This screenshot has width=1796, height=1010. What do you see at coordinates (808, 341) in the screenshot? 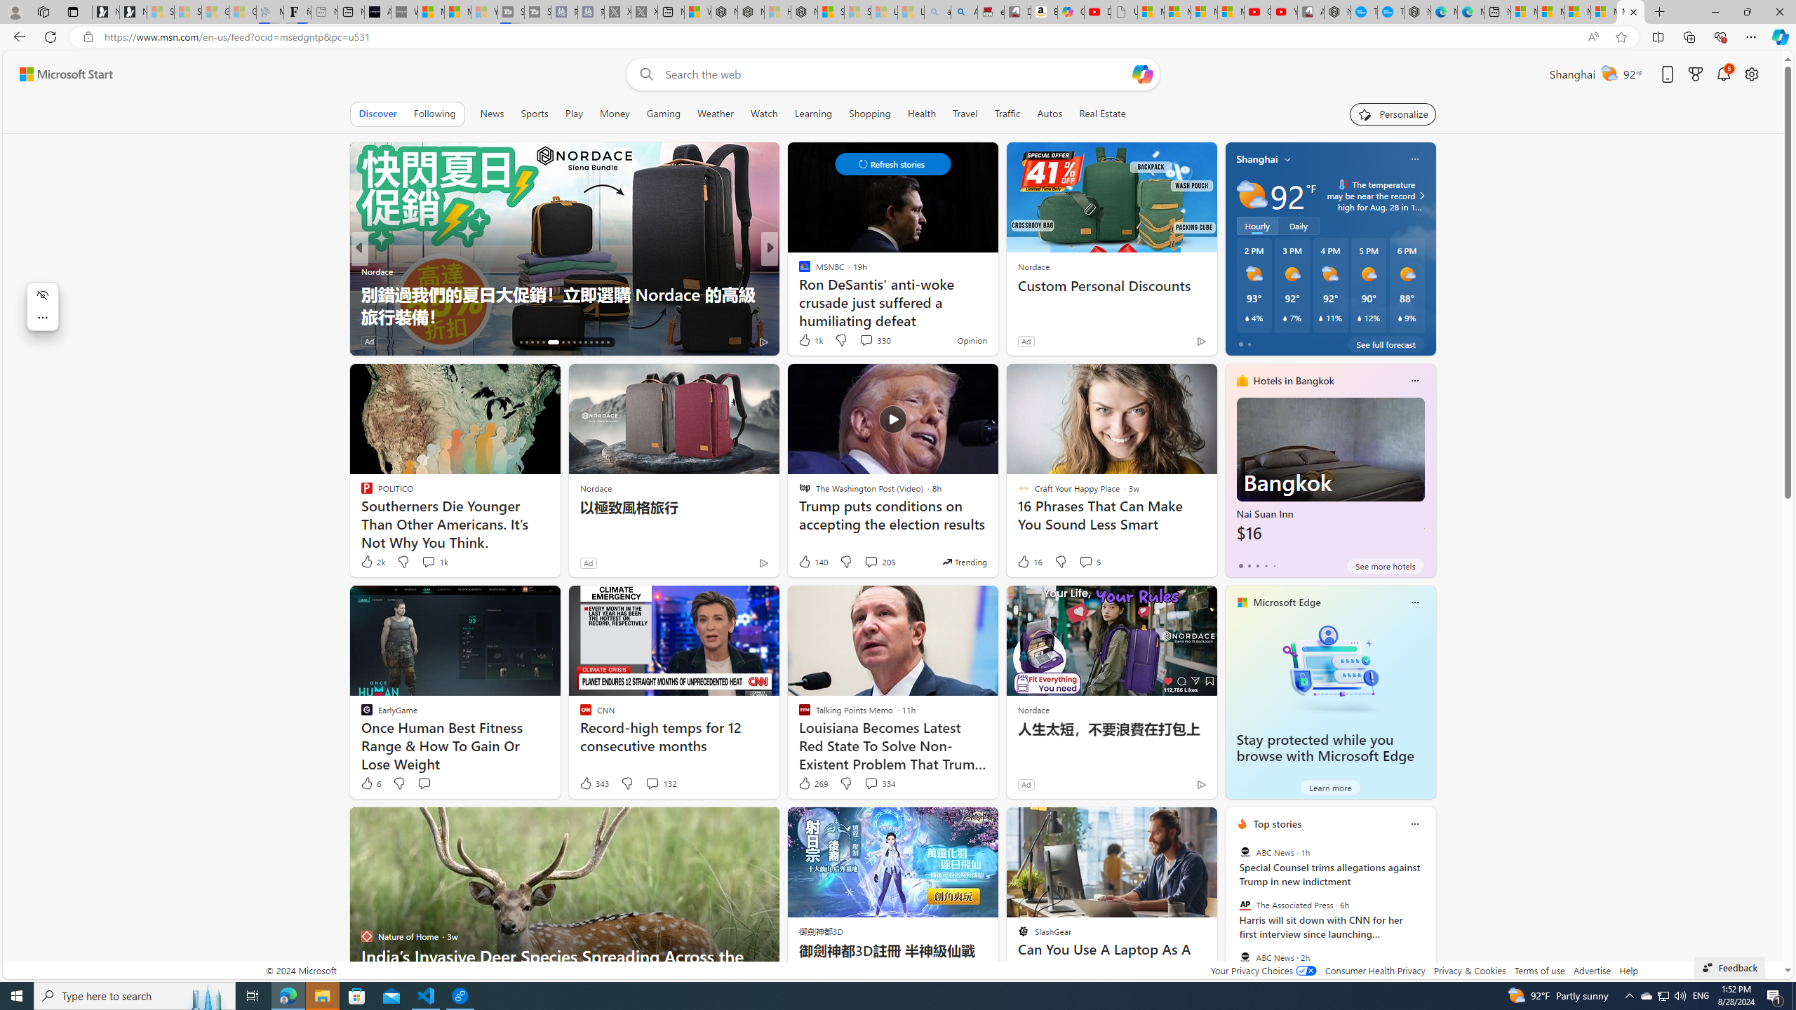
I see `497 Like` at bounding box center [808, 341].